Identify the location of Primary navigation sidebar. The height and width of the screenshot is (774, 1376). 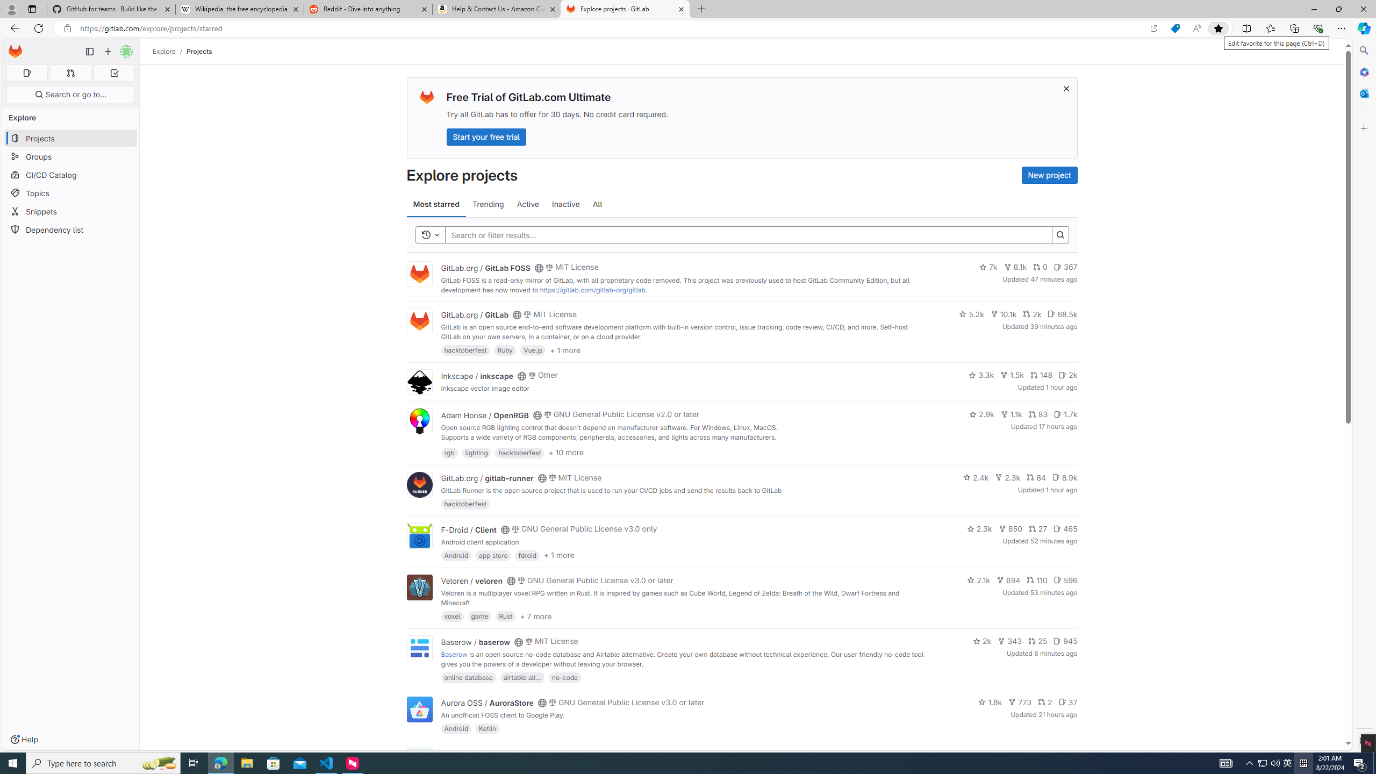
(89, 52).